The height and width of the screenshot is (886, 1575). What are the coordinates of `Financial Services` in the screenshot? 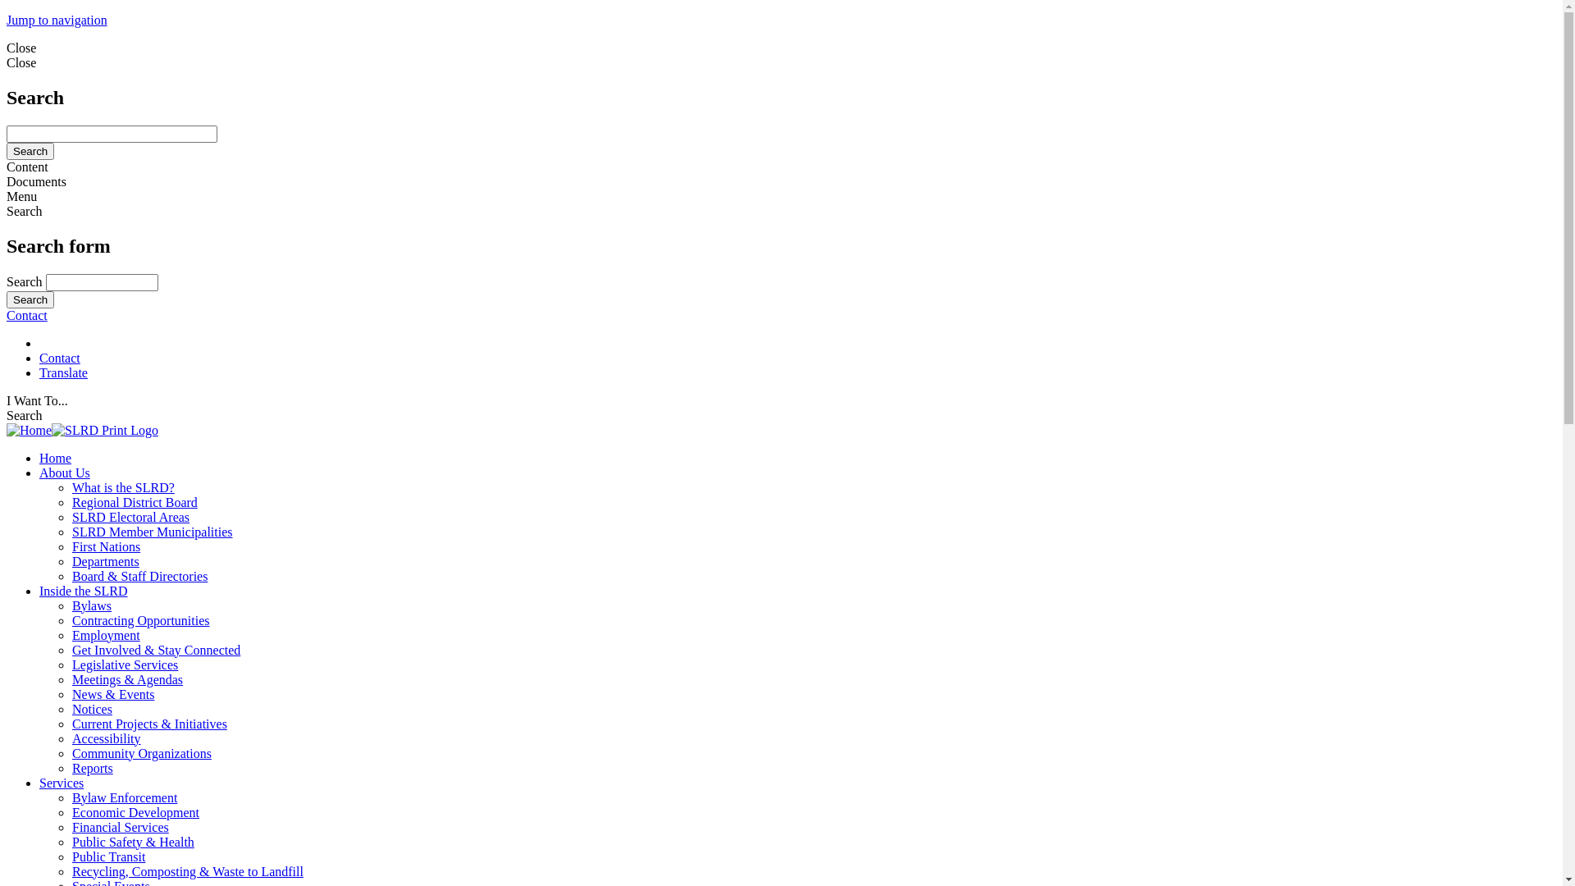 It's located at (121, 827).